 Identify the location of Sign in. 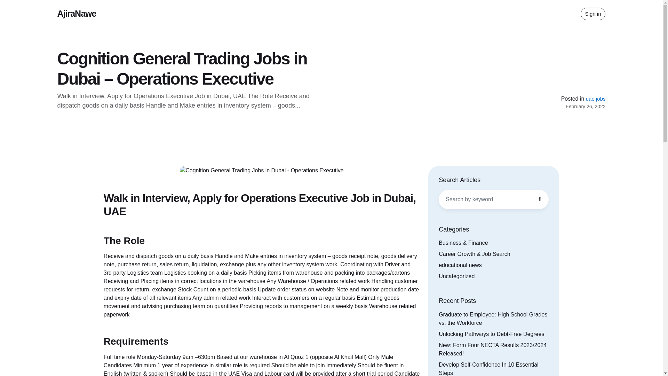
(593, 14).